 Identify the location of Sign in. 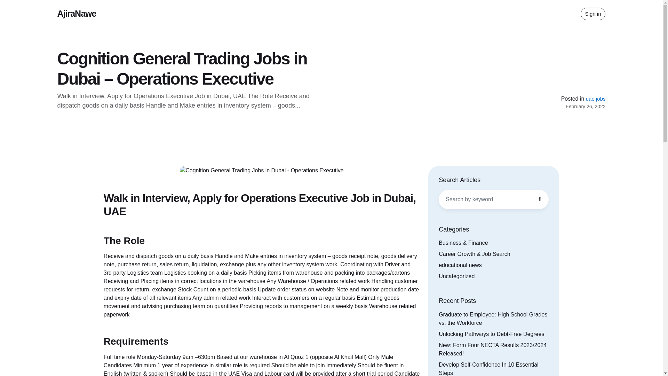
(593, 14).